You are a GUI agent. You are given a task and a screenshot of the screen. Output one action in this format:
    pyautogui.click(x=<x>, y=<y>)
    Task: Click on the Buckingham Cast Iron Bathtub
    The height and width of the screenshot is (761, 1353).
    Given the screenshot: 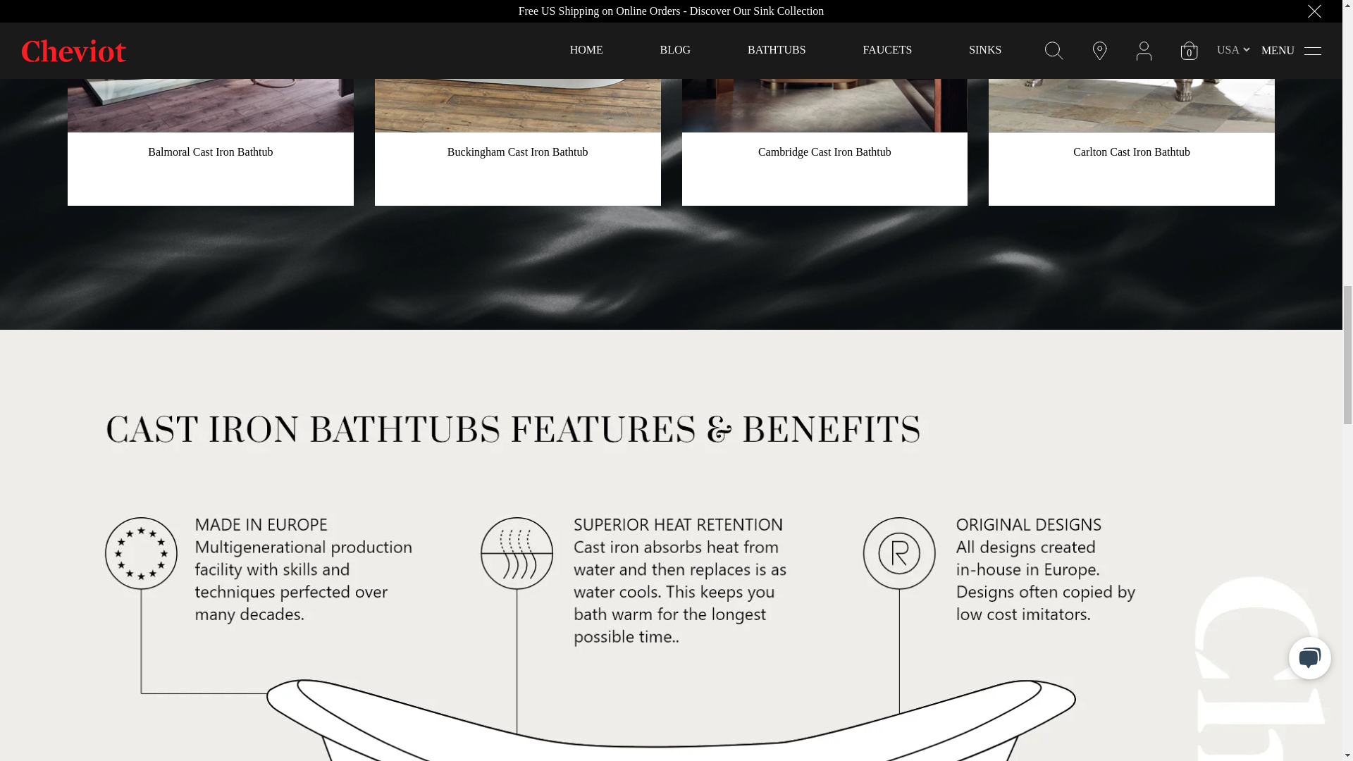 What is the action you would take?
    pyautogui.click(x=517, y=66)
    